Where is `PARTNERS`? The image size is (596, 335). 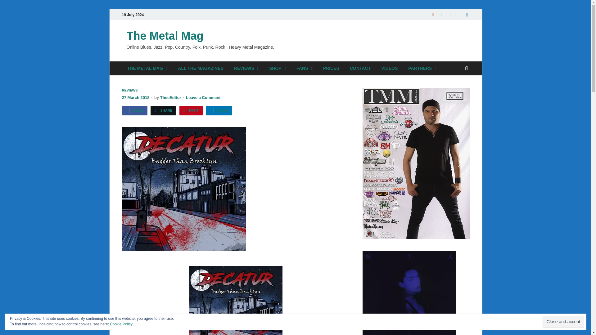 PARTNERS is located at coordinates (422, 68).